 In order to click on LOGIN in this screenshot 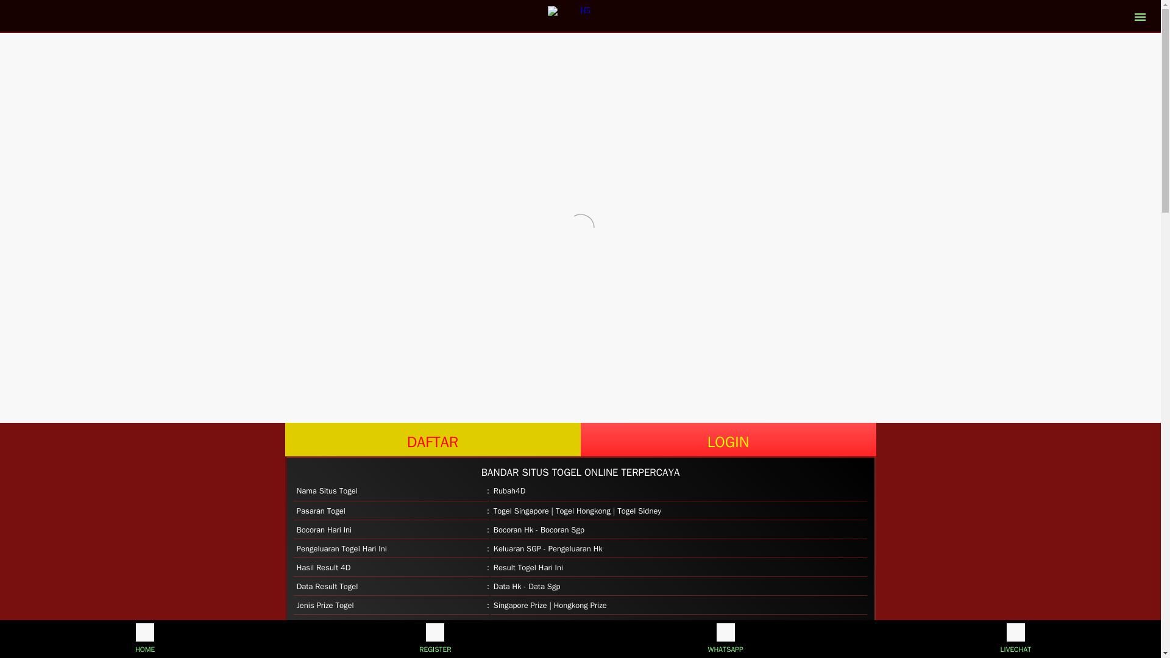, I will do `click(728, 440)`.